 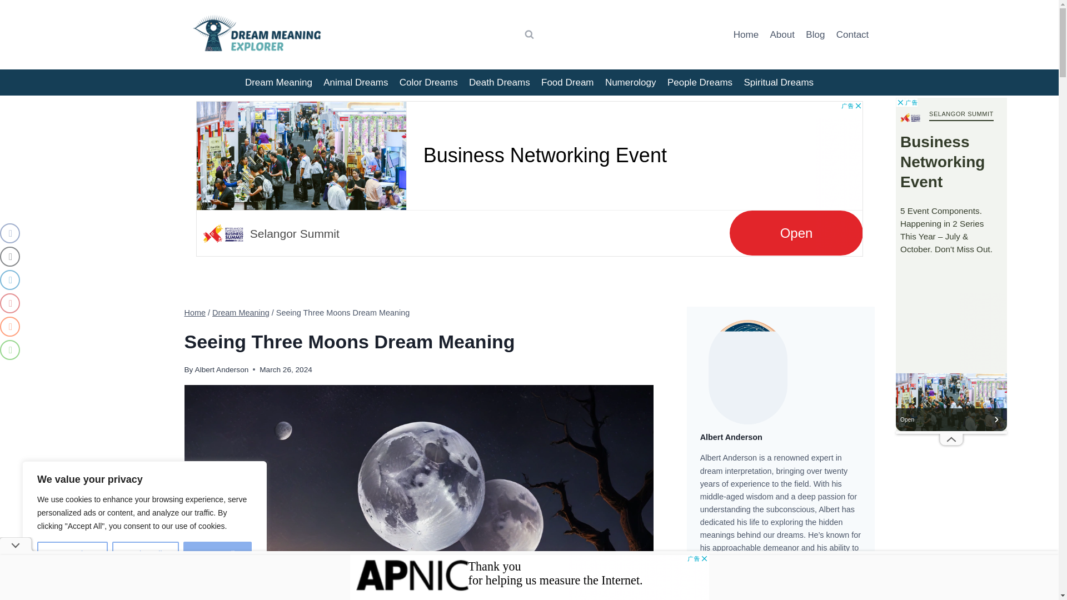 What do you see at coordinates (779, 82) in the screenshot?
I see `Spiritual Dreams` at bounding box center [779, 82].